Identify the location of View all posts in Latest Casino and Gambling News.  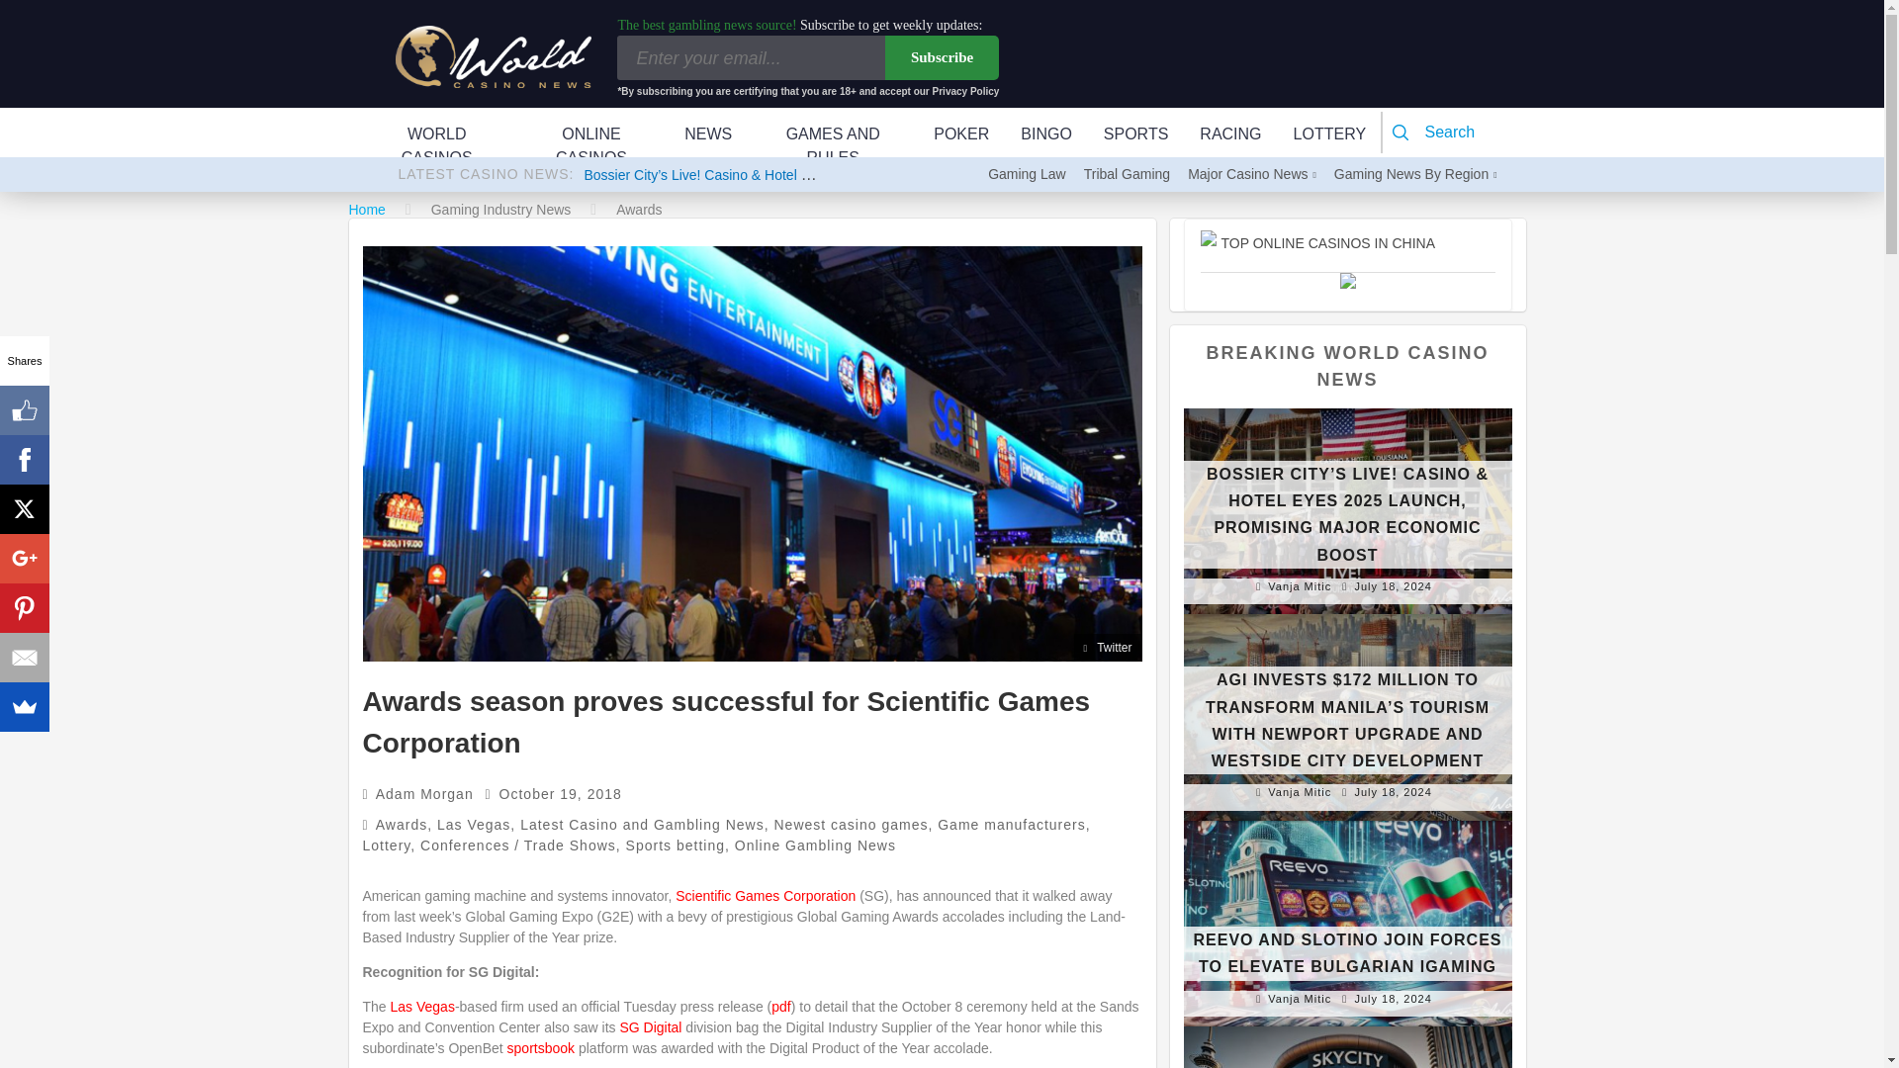
(643, 825).